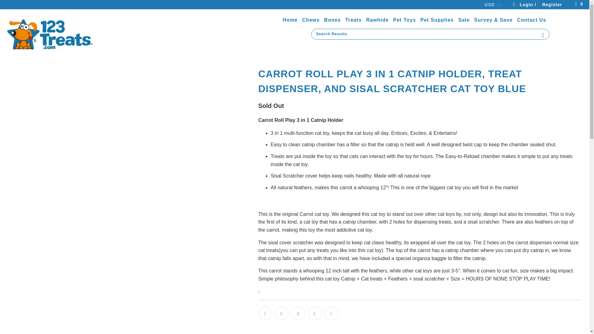  Describe the element at coordinates (50, 34) in the screenshot. I see `123treats` at that location.